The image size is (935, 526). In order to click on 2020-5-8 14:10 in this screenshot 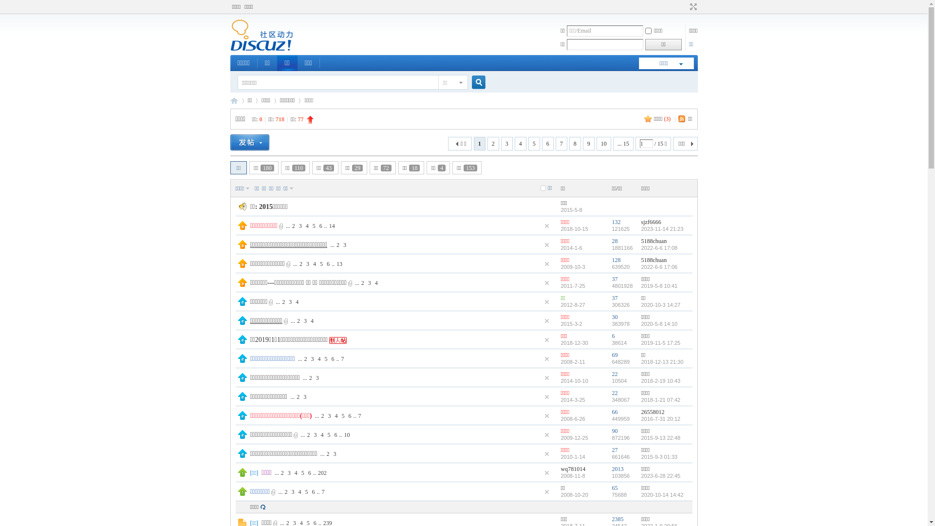, I will do `click(659, 324)`.